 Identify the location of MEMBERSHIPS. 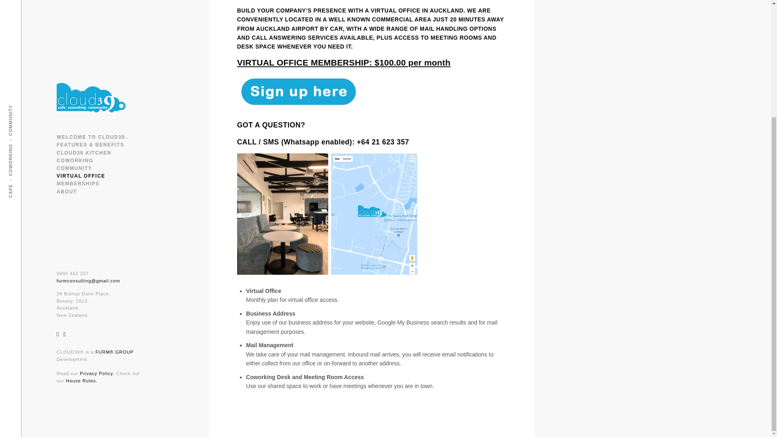
(78, 28).